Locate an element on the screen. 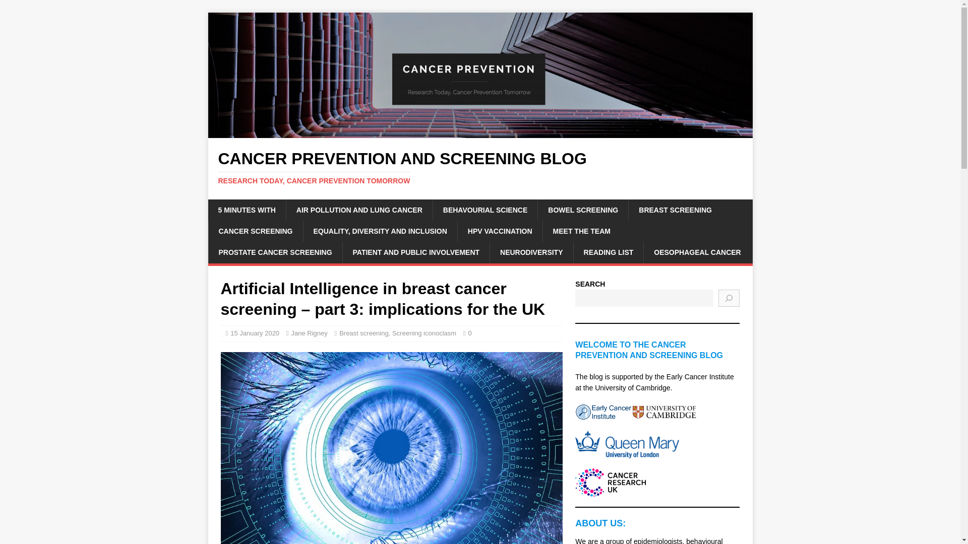  BEHAVOURIAL SCIENCE is located at coordinates (485, 210).